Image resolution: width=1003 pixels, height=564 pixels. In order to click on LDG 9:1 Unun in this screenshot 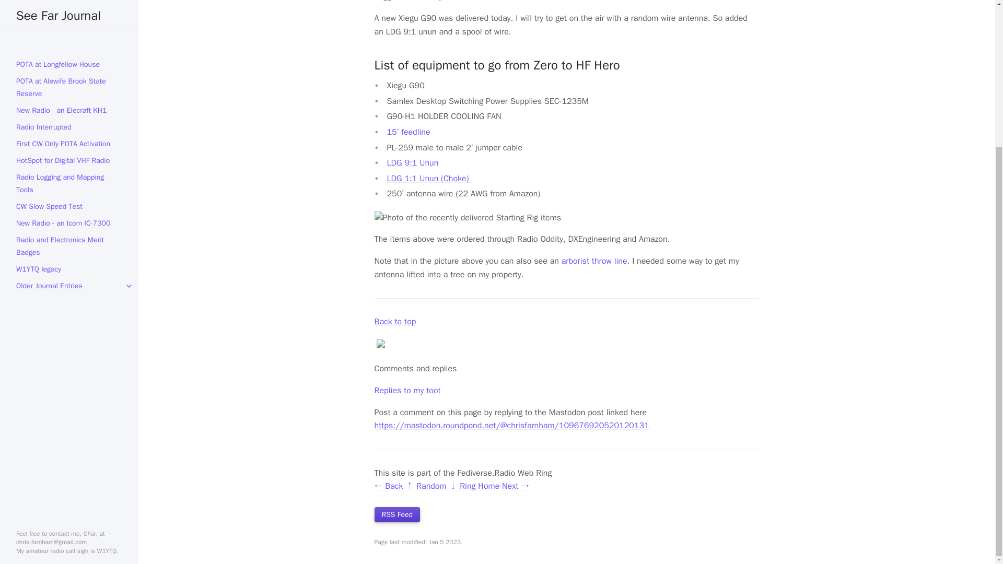, I will do `click(414, 163)`.